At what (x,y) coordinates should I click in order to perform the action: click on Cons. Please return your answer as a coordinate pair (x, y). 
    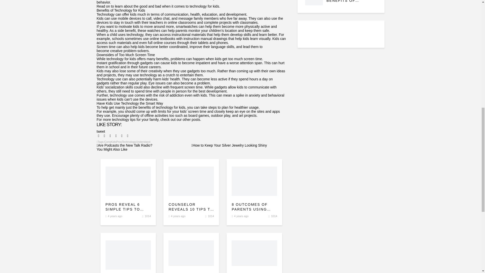
    Looking at the image, I should click on (108, 142).